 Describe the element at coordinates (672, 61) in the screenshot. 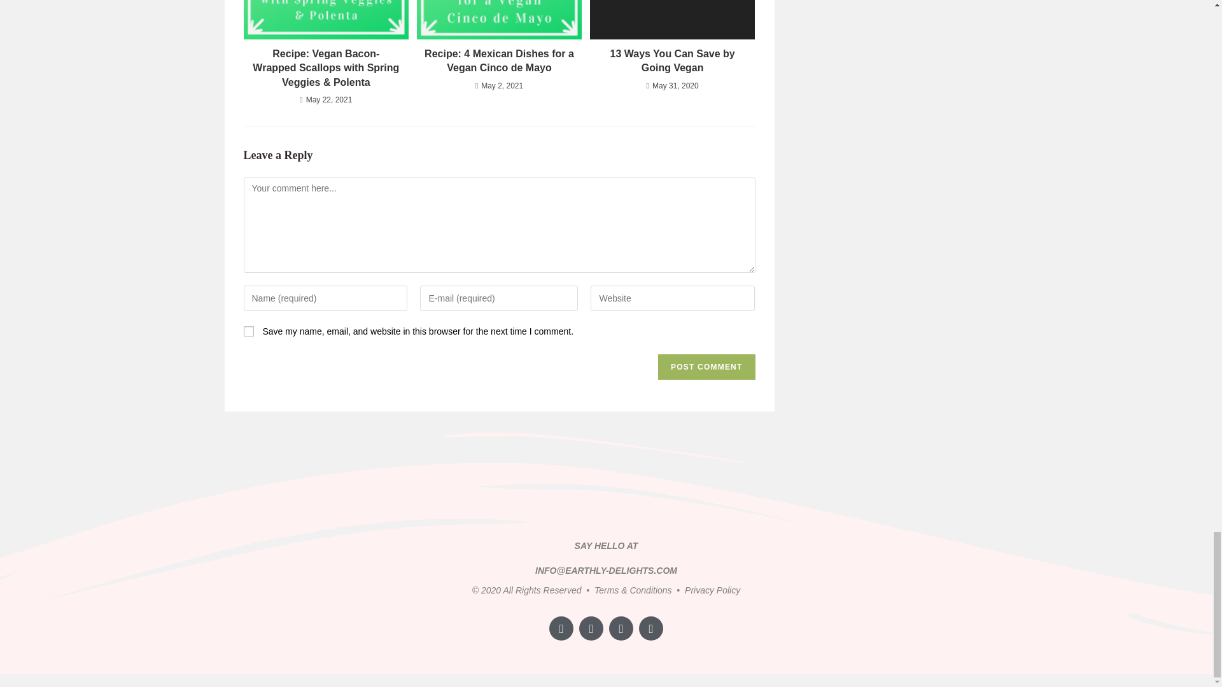

I see `13 Ways You Can Save by Going Vegan` at that location.